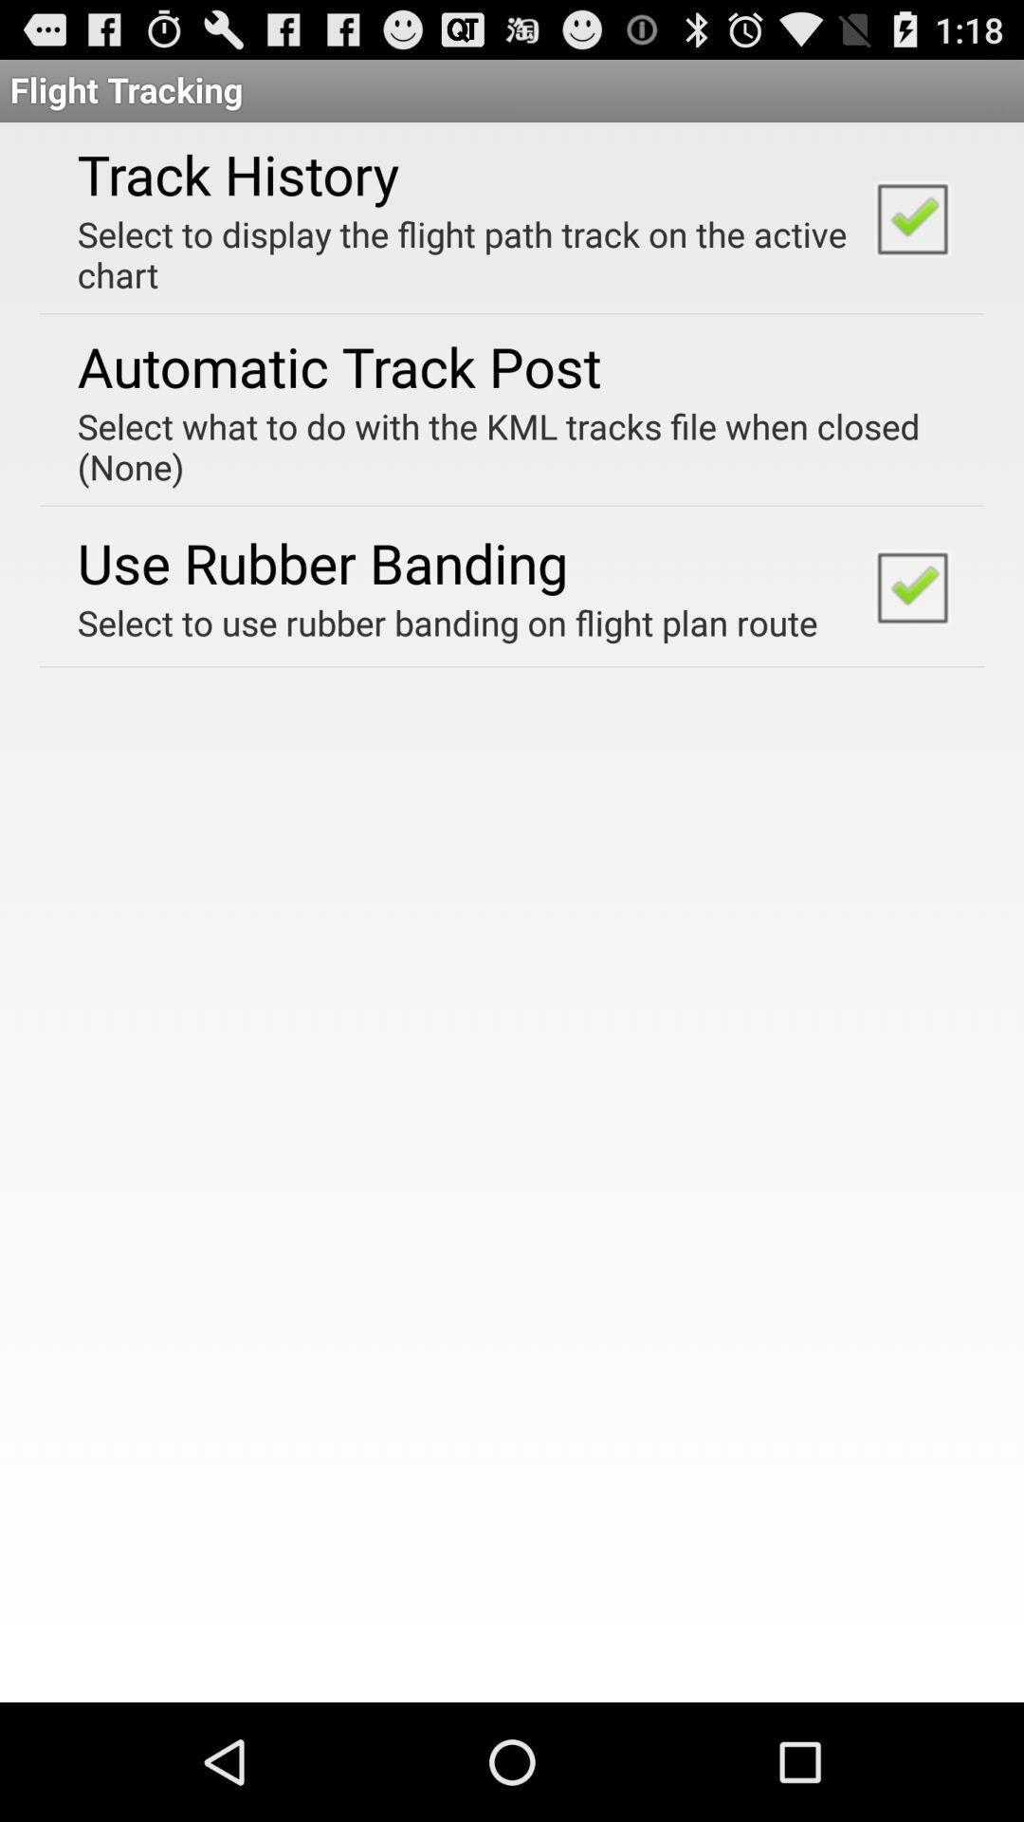 The height and width of the screenshot is (1822, 1024). I want to click on open the automatic track post icon, so click(339, 366).